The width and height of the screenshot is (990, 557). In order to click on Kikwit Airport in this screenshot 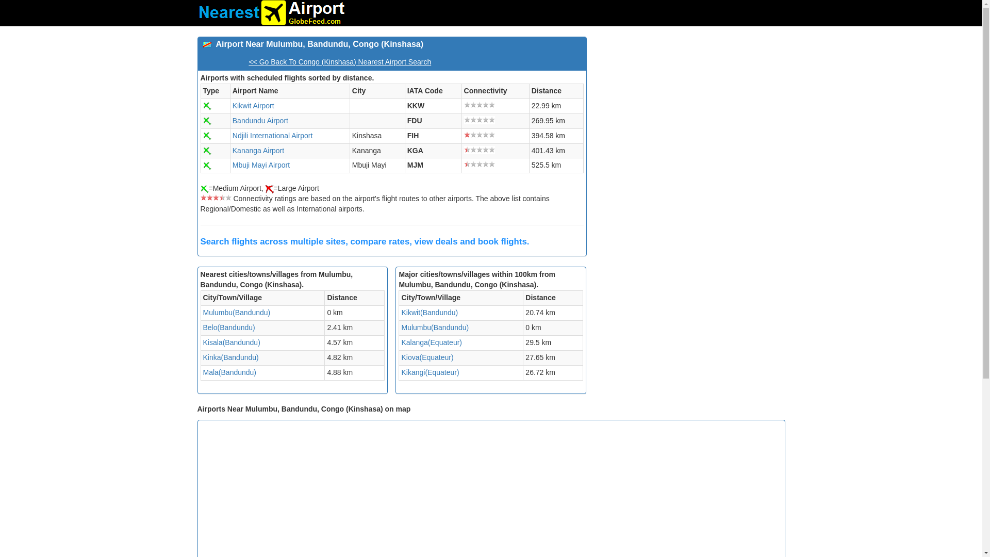, I will do `click(253, 105)`.